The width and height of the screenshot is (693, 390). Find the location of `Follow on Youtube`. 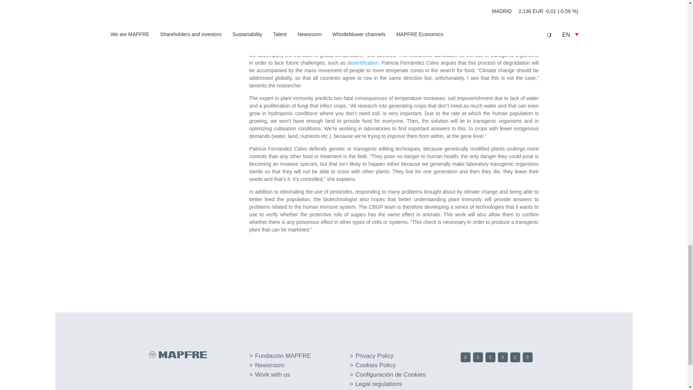

Follow on Youtube is located at coordinates (516, 358).